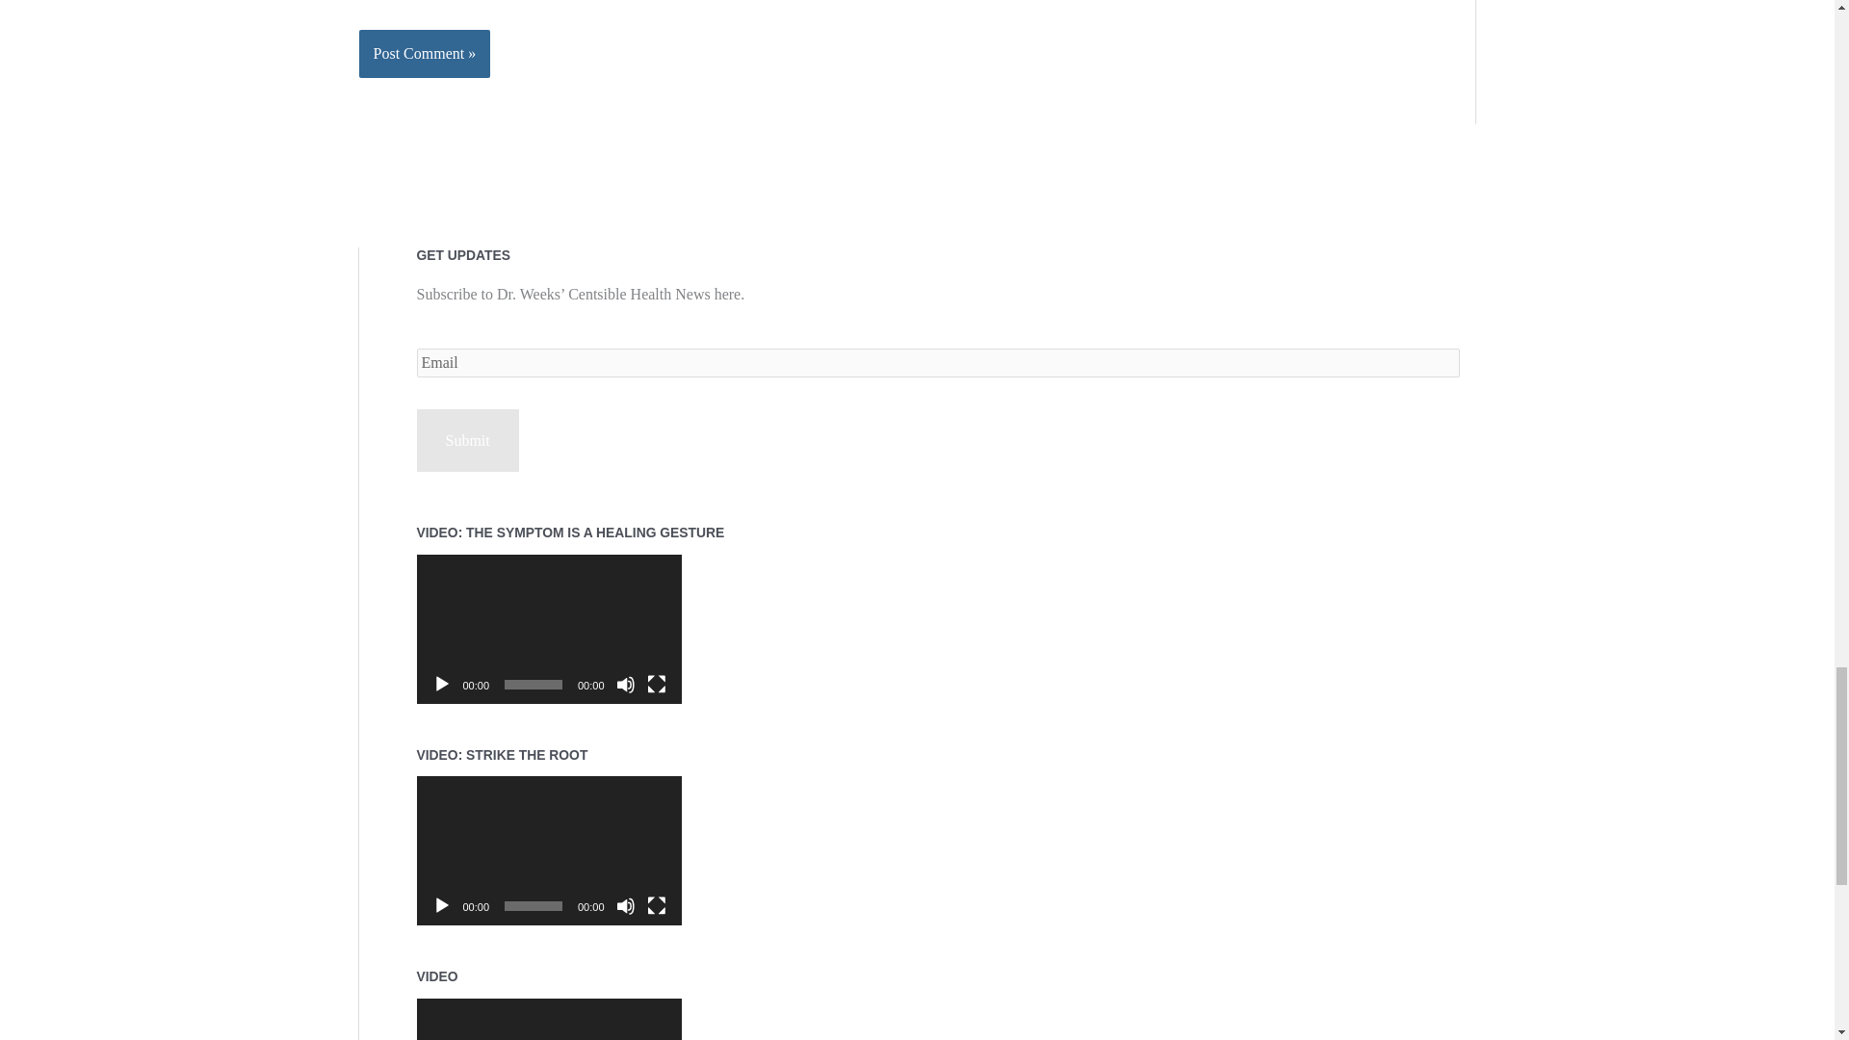 The width and height of the screenshot is (1849, 1040). Describe the element at coordinates (657, 905) in the screenshot. I see `Fullscreen` at that location.